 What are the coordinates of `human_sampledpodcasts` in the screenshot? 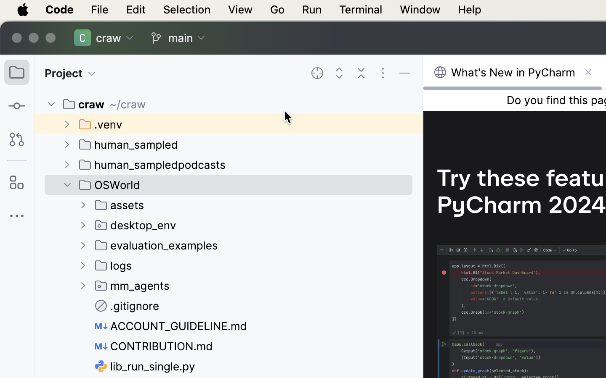 It's located at (153, 165).